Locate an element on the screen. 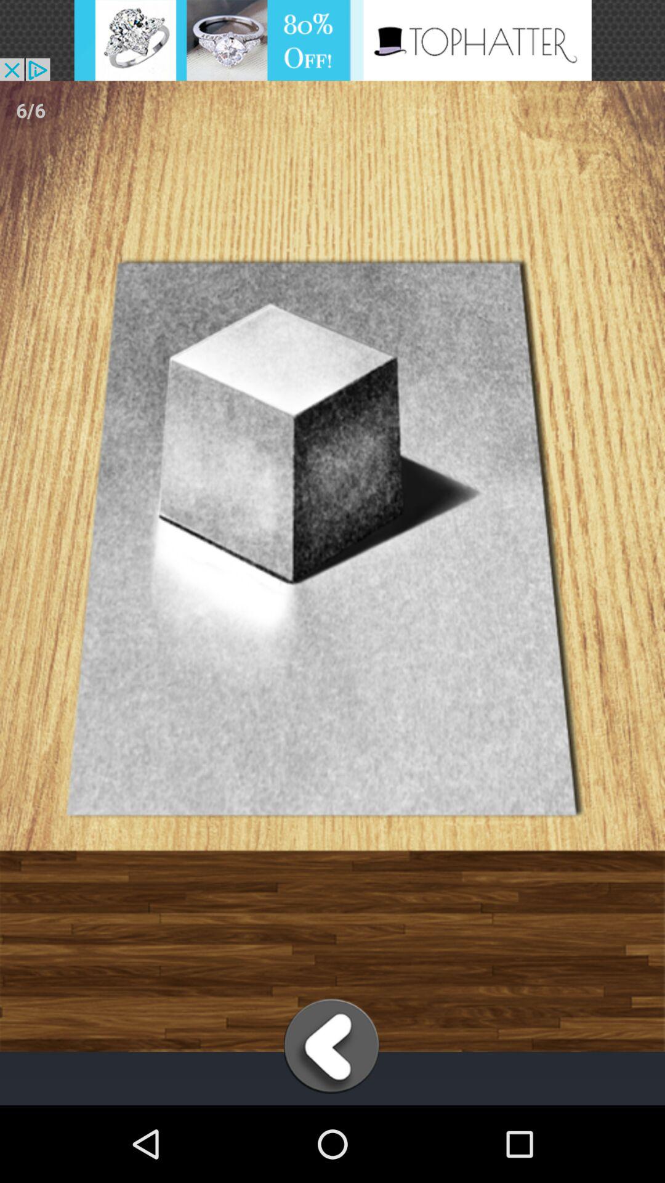 The image size is (665, 1183). advertisement is located at coordinates (332, 41).